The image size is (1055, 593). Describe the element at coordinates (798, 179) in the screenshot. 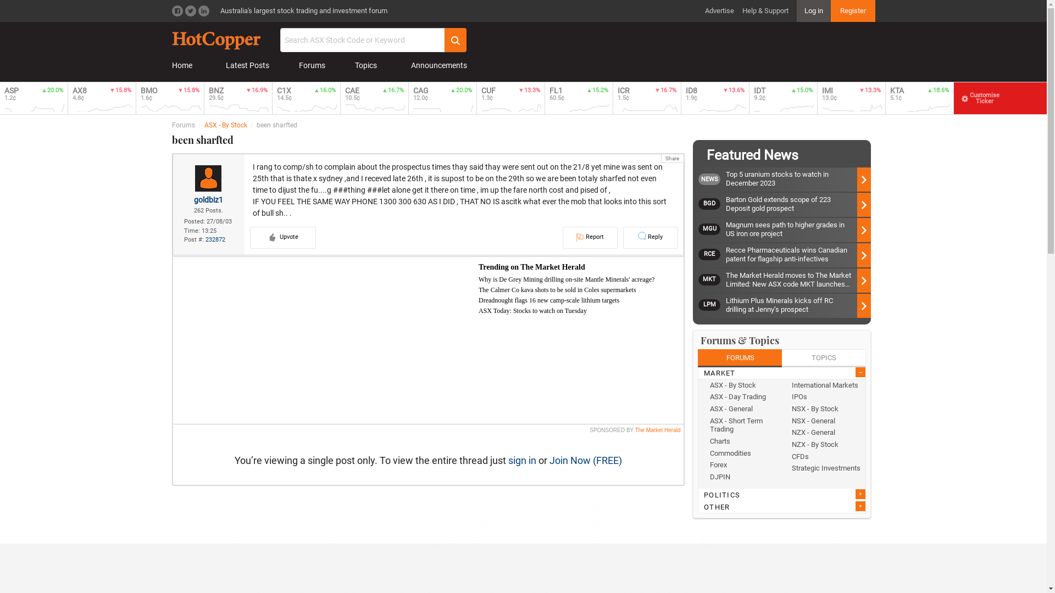

I see `Top 5 uranium stocks to watch in December 2023` at that location.